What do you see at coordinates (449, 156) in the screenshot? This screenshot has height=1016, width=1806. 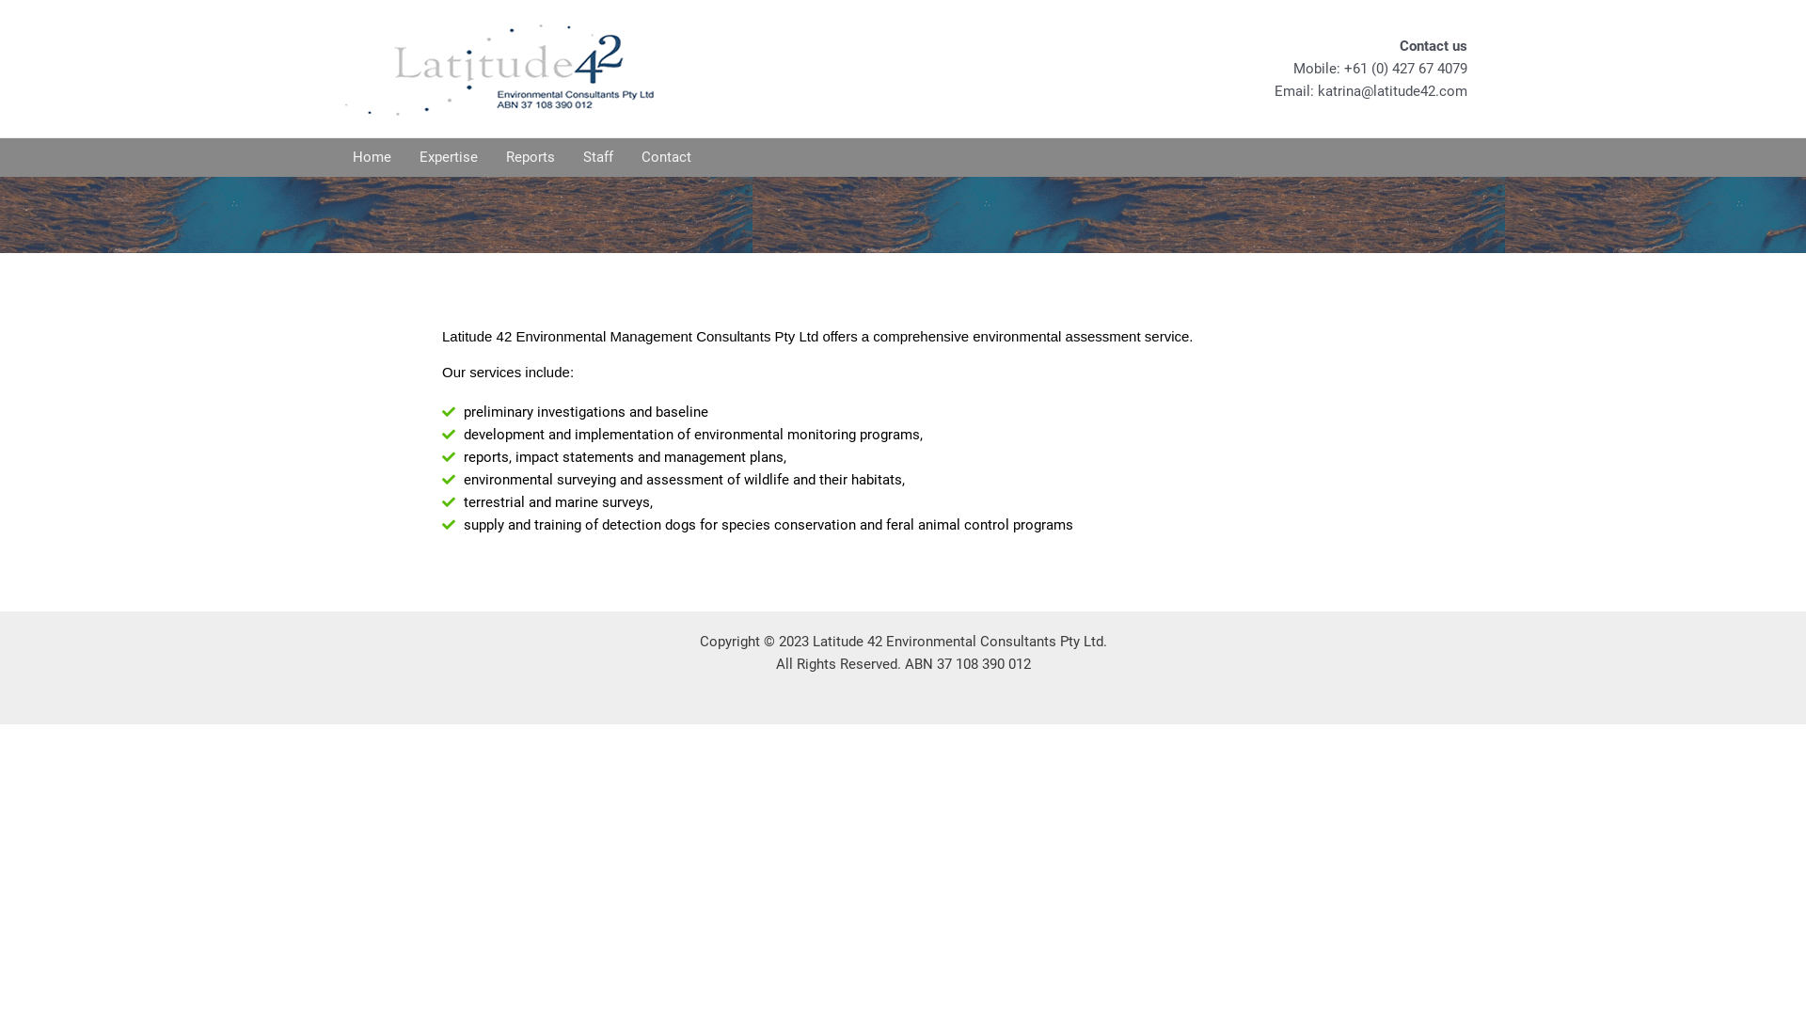 I see `Expertise` at bounding box center [449, 156].